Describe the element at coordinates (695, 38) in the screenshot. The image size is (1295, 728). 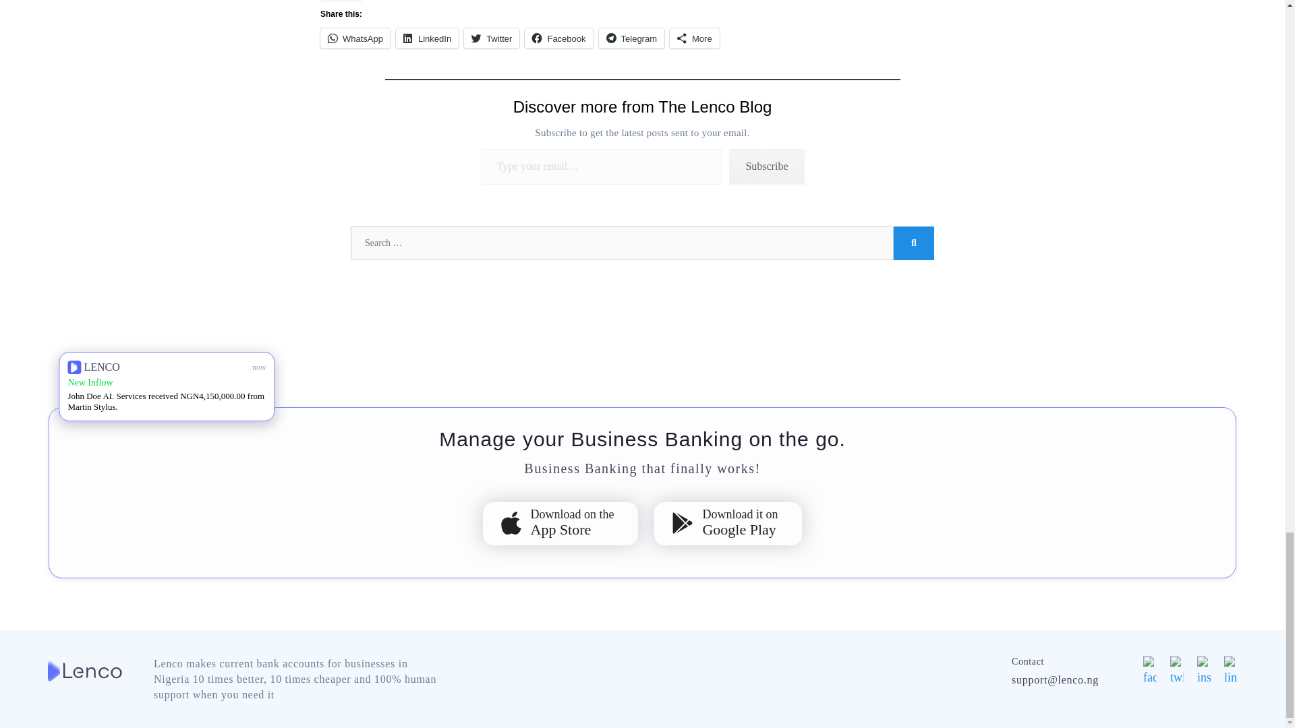
I see `More` at that location.